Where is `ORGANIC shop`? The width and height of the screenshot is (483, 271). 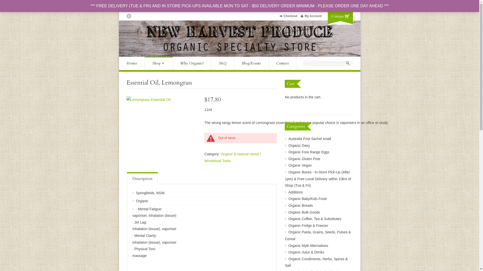
ORGANIC shop is located at coordinates (239, 51).